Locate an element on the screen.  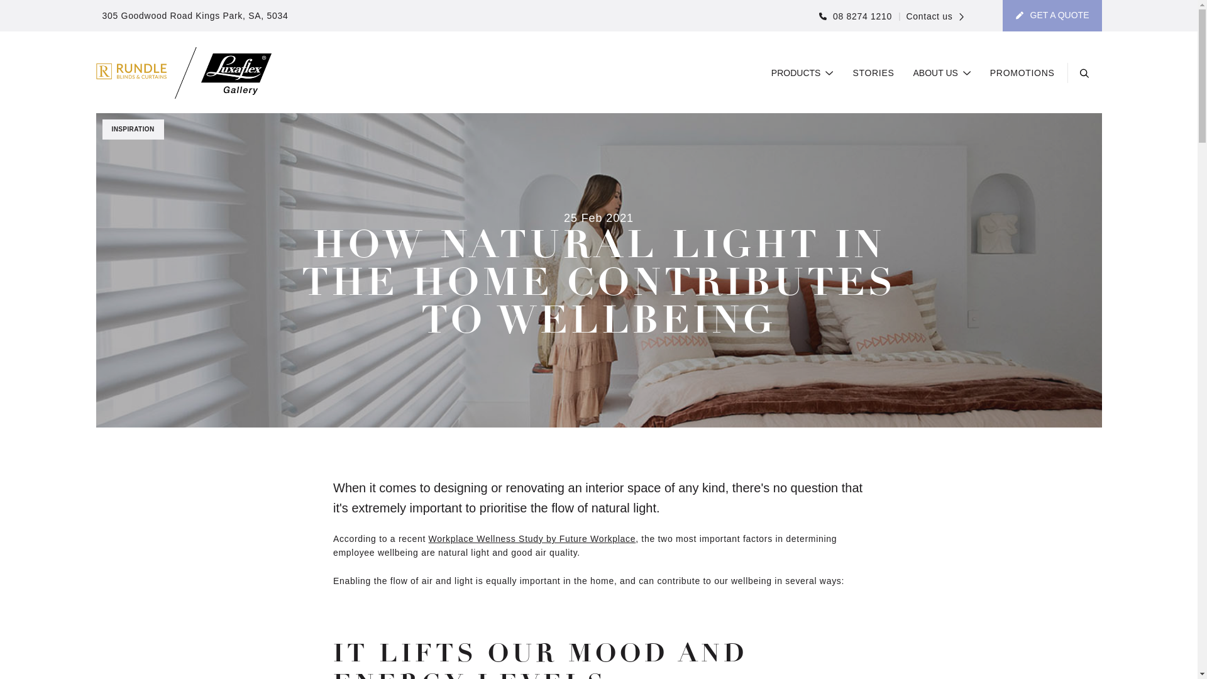
Contact us is located at coordinates (932, 16).